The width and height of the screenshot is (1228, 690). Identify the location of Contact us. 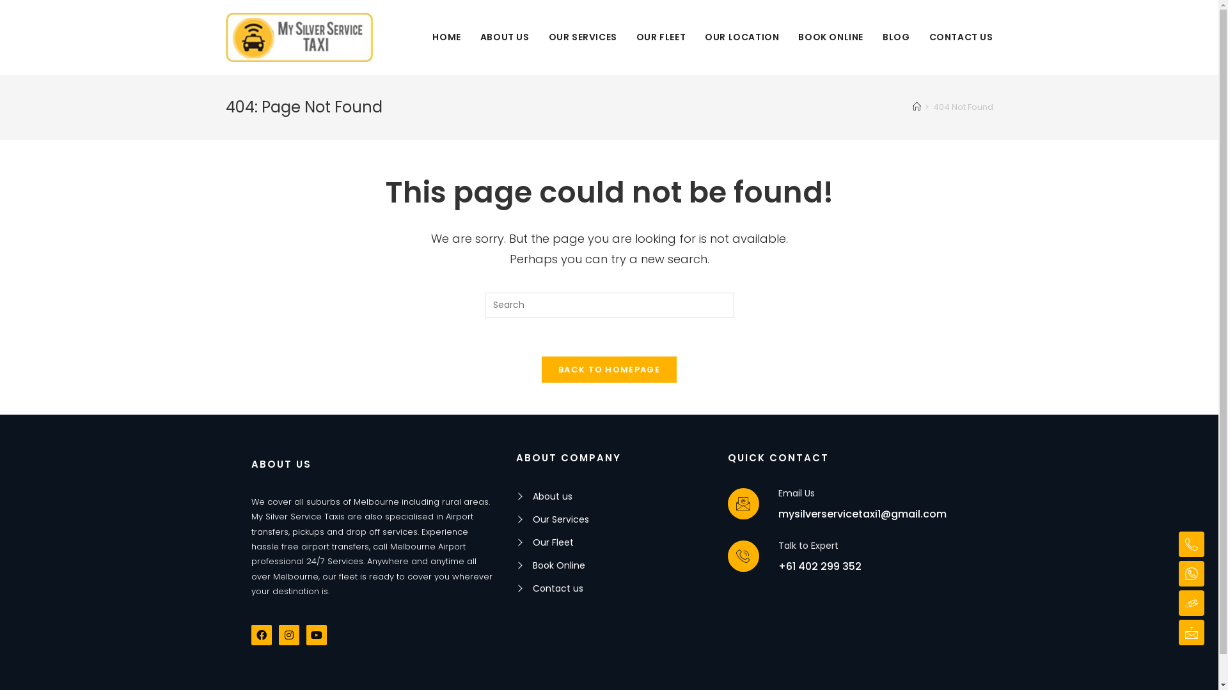
(622, 588).